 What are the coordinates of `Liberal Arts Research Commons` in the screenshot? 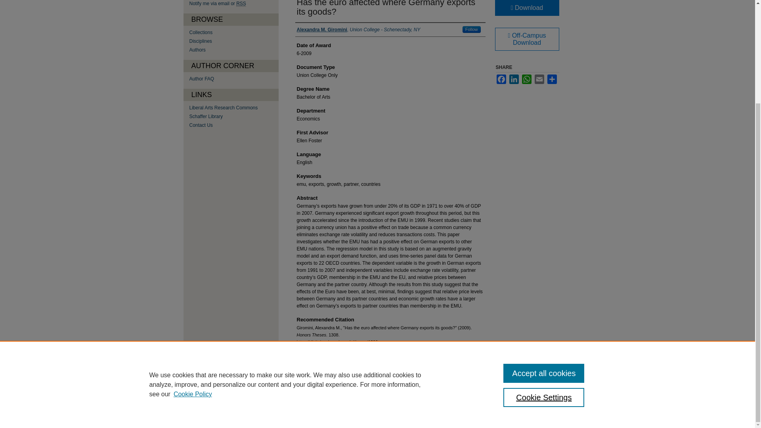 It's located at (234, 107).